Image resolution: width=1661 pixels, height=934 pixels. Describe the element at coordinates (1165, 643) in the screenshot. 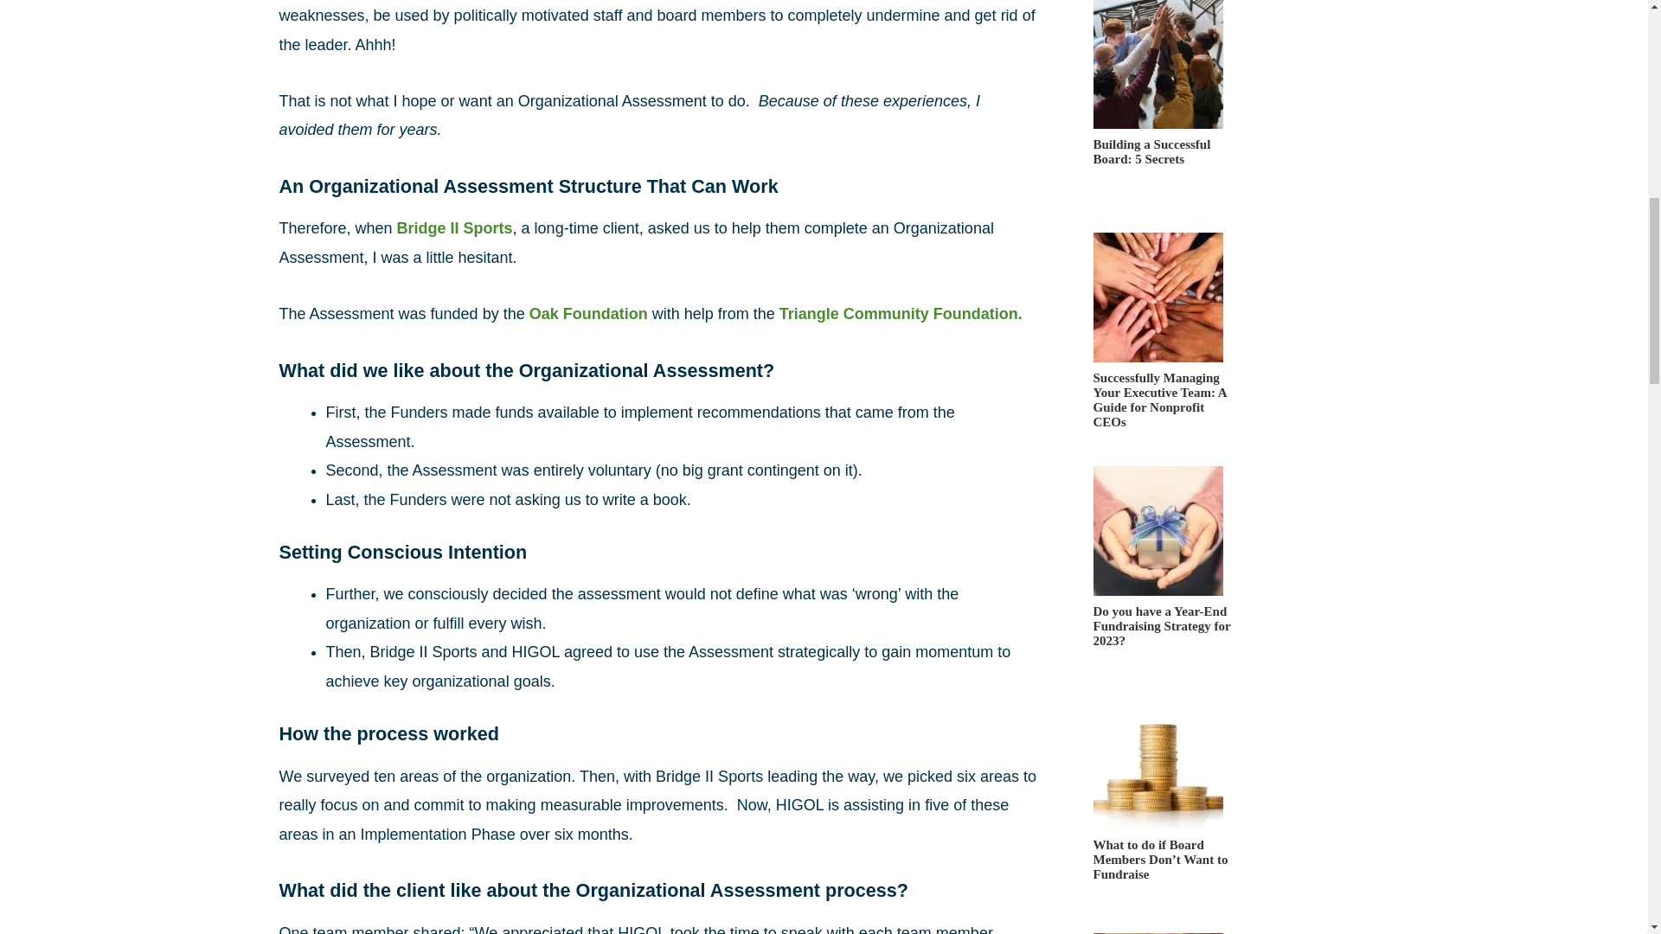

I see `Do you have a Year-End Fundraising Strategy for 2023?` at that location.